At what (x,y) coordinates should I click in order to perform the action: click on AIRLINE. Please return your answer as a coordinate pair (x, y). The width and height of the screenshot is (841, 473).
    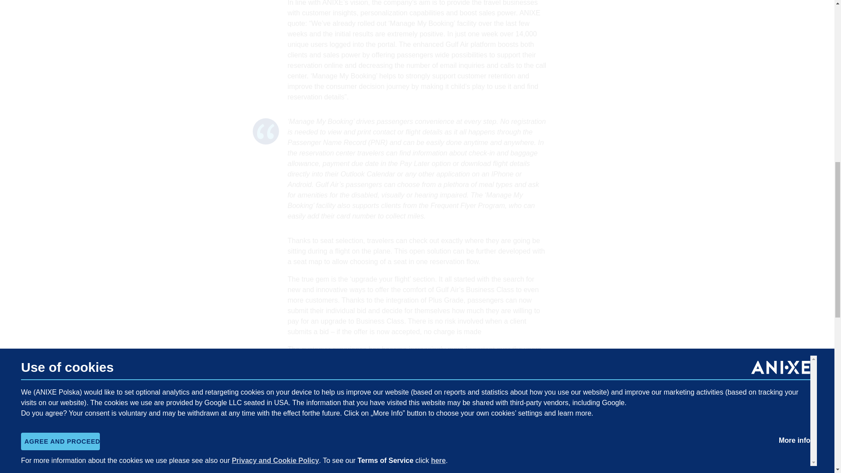
    Looking at the image, I should click on (328, 457).